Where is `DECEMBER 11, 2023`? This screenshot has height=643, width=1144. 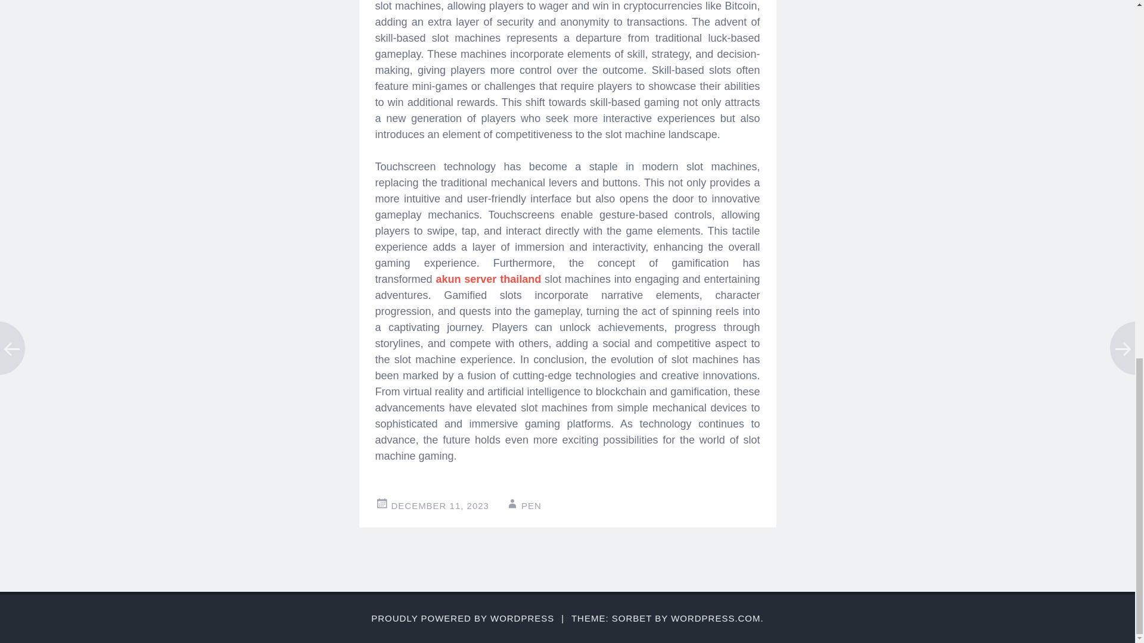 DECEMBER 11, 2023 is located at coordinates (440, 505).